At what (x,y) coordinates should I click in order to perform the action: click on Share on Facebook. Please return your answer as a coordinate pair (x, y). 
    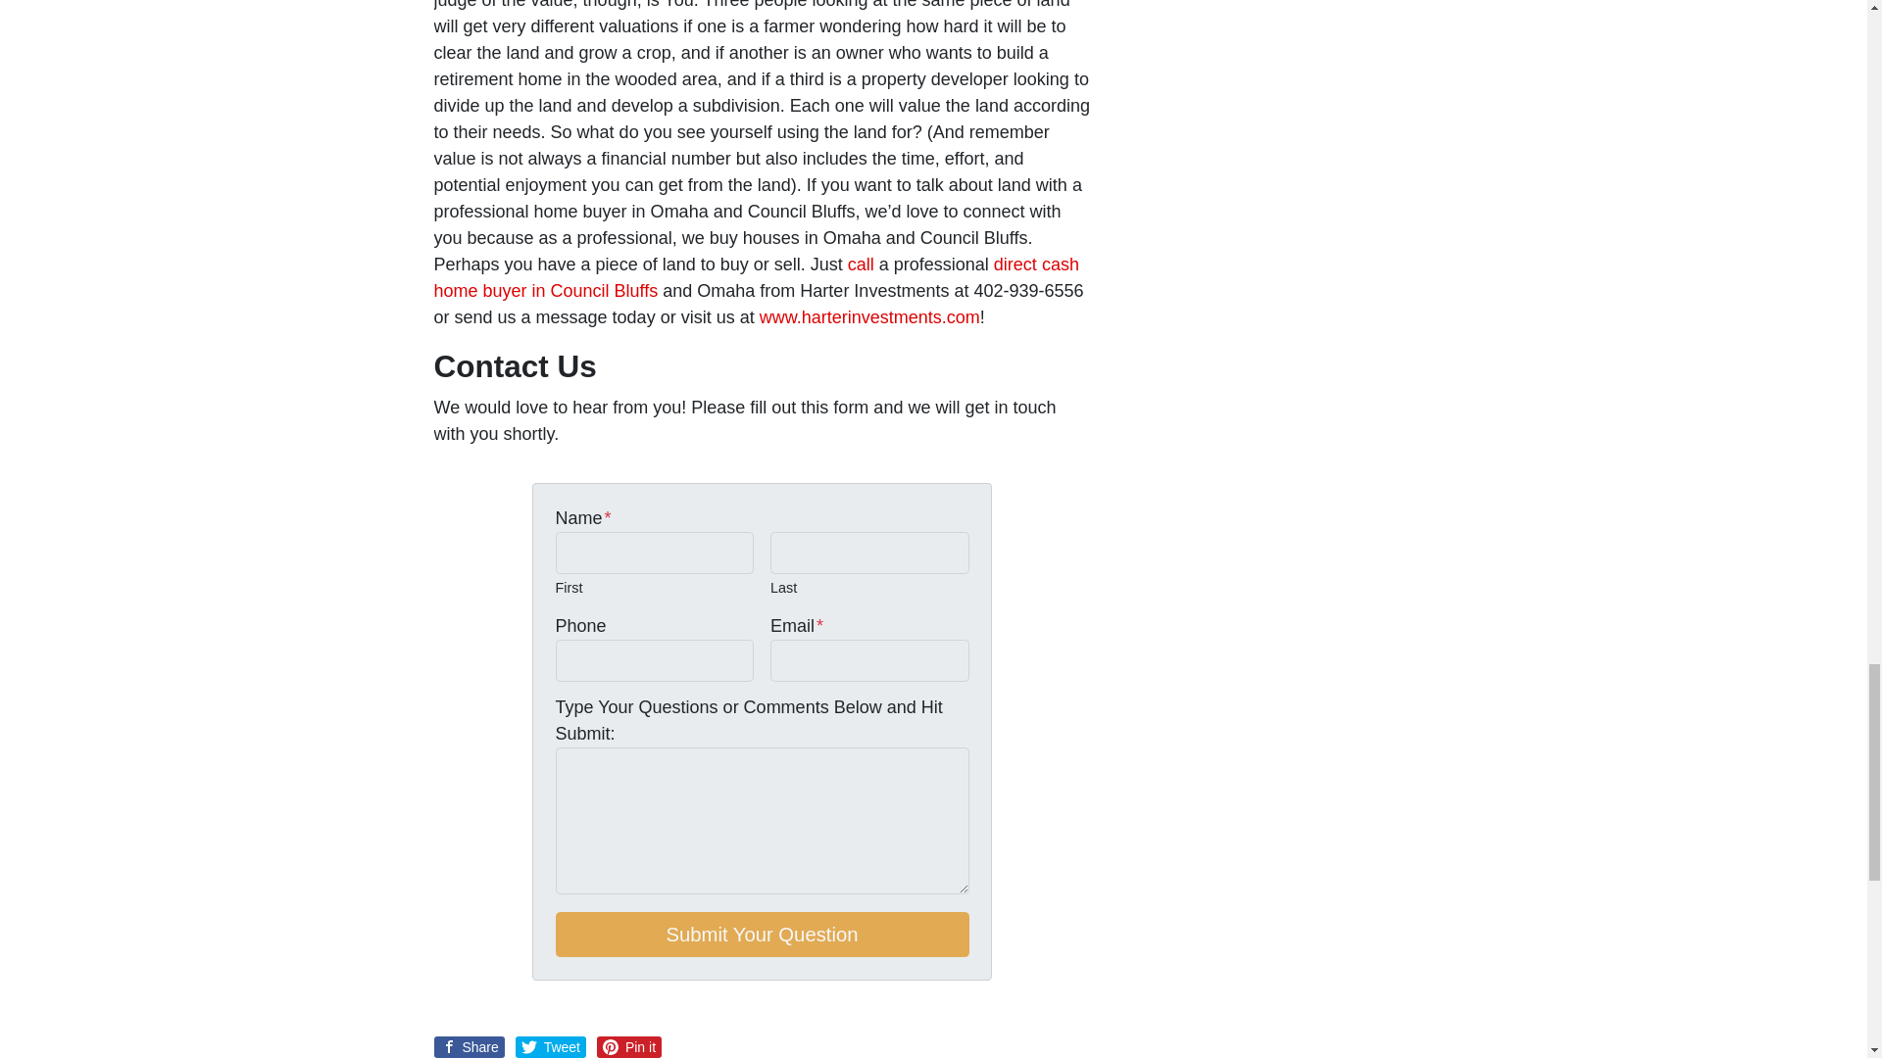
    Looking at the image, I should click on (469, 1047).